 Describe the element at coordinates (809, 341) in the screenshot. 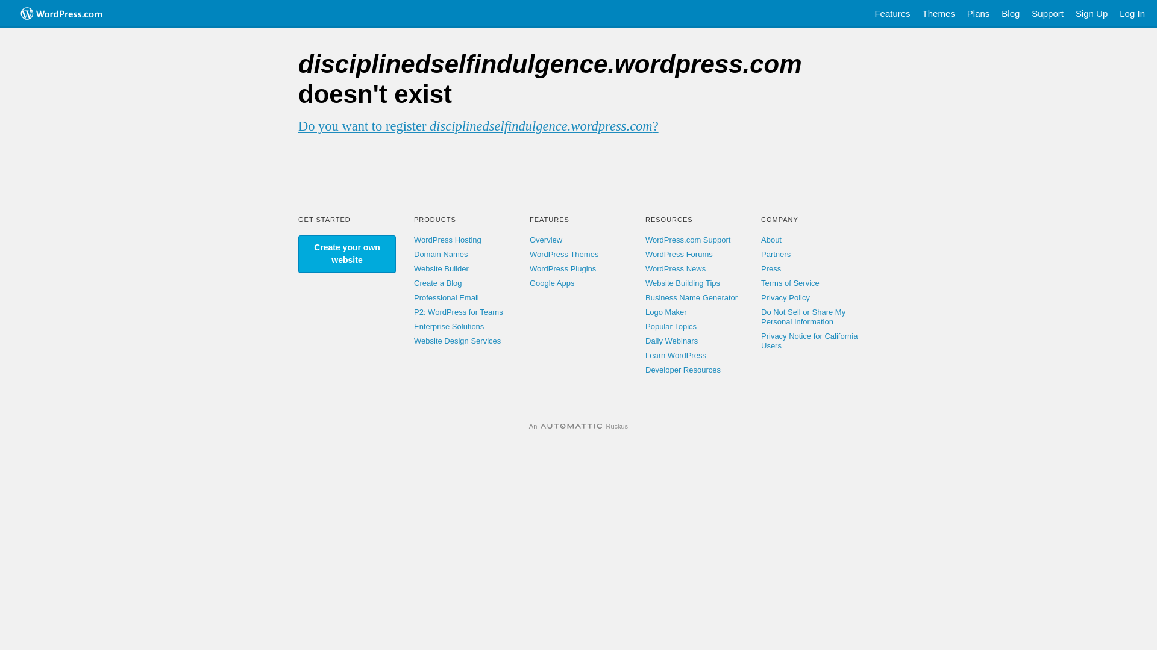

I see `Privacy Notice for California Users` at that location.